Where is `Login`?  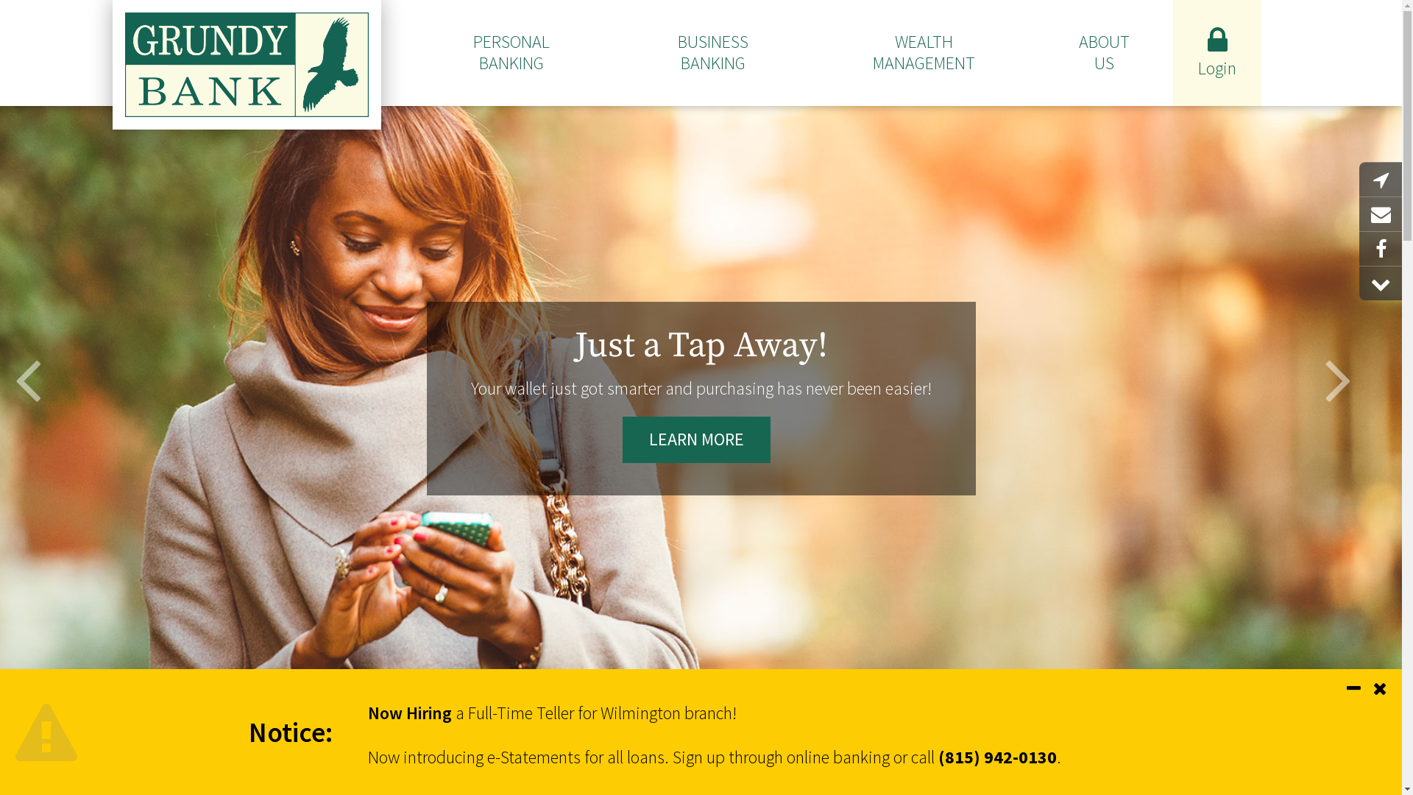 Login is located at coordinates (1217, 53).